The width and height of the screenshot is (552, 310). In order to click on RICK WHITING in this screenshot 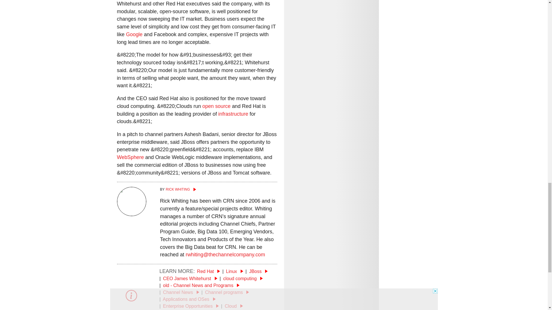, I will do `click(218, 189)`.